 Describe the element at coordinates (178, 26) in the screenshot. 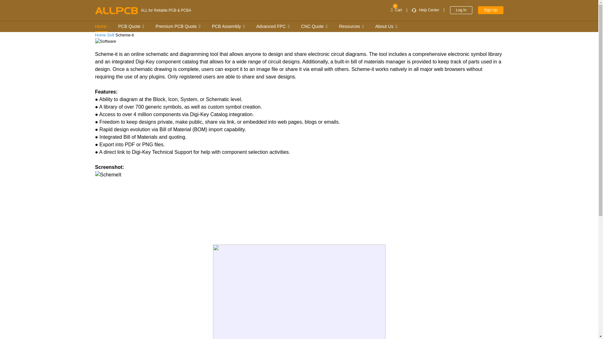

I see `Premium PCB Quote` at that location.